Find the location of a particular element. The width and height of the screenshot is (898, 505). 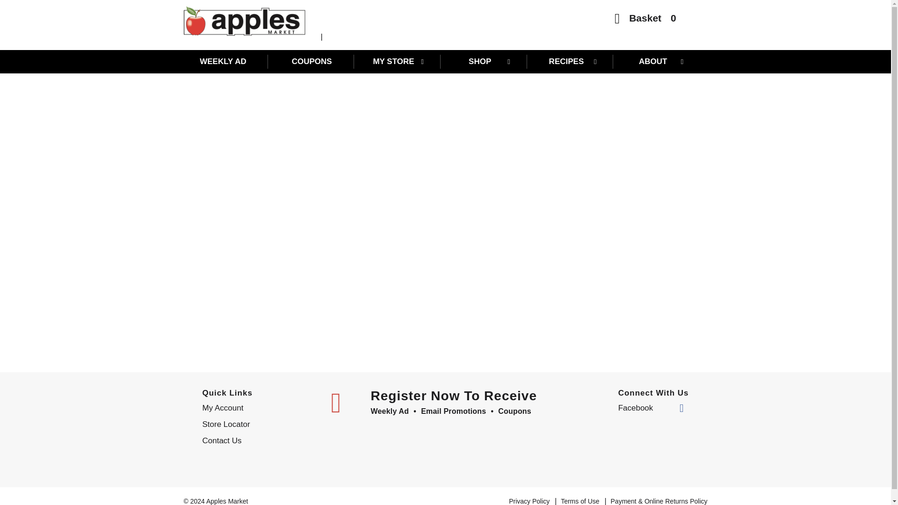

WEEKLY AD is located at coordinates (225, 61).